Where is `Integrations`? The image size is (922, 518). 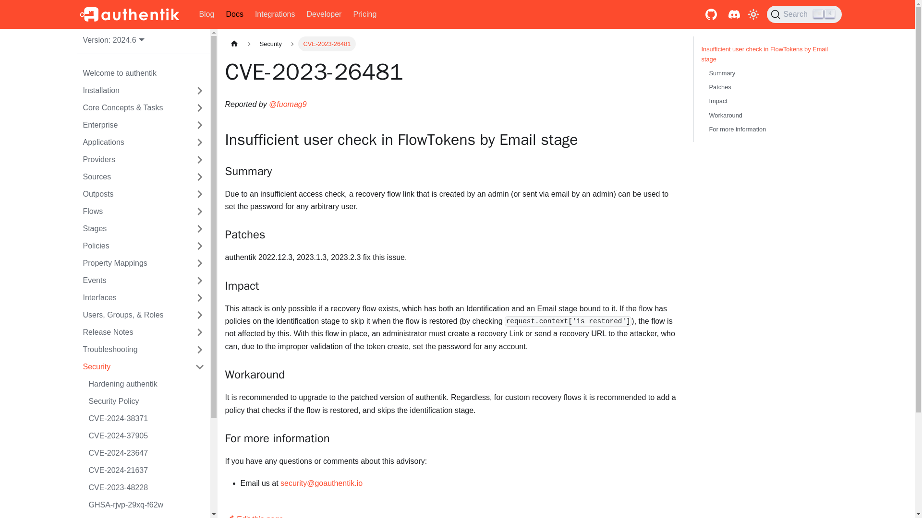
Integrations is located at coordinates (804, 14).